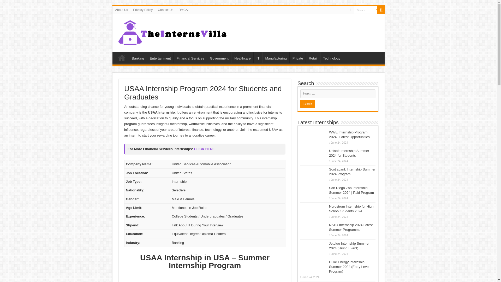  I want to click on Home, so click(122, 57).